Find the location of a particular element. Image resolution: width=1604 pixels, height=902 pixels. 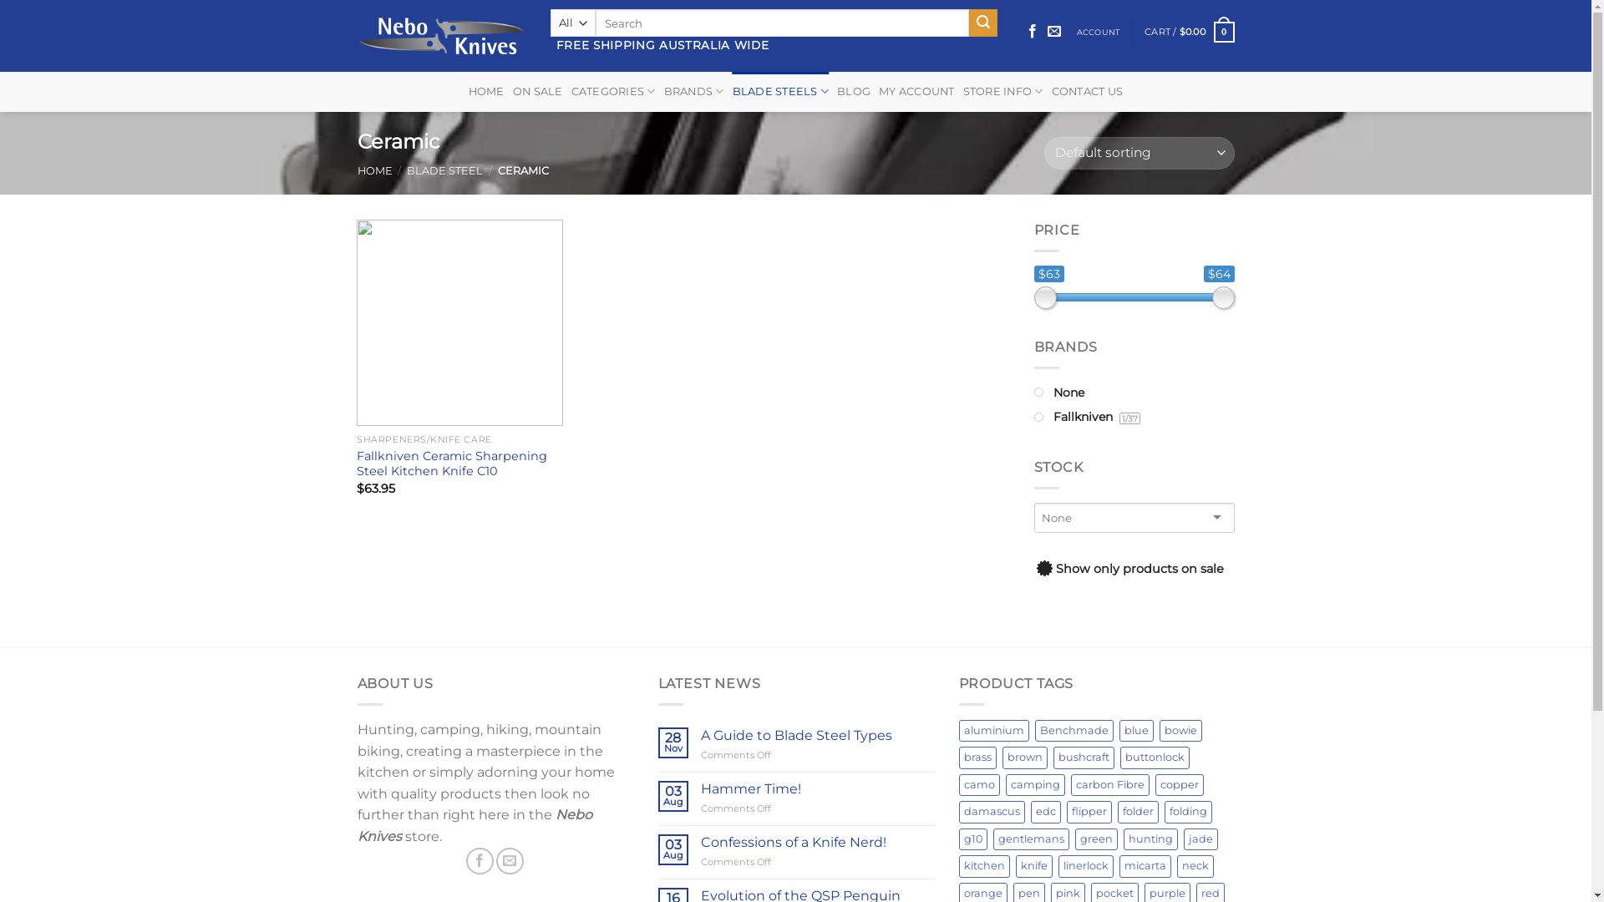

g10 is located at coordinates (973, 839).